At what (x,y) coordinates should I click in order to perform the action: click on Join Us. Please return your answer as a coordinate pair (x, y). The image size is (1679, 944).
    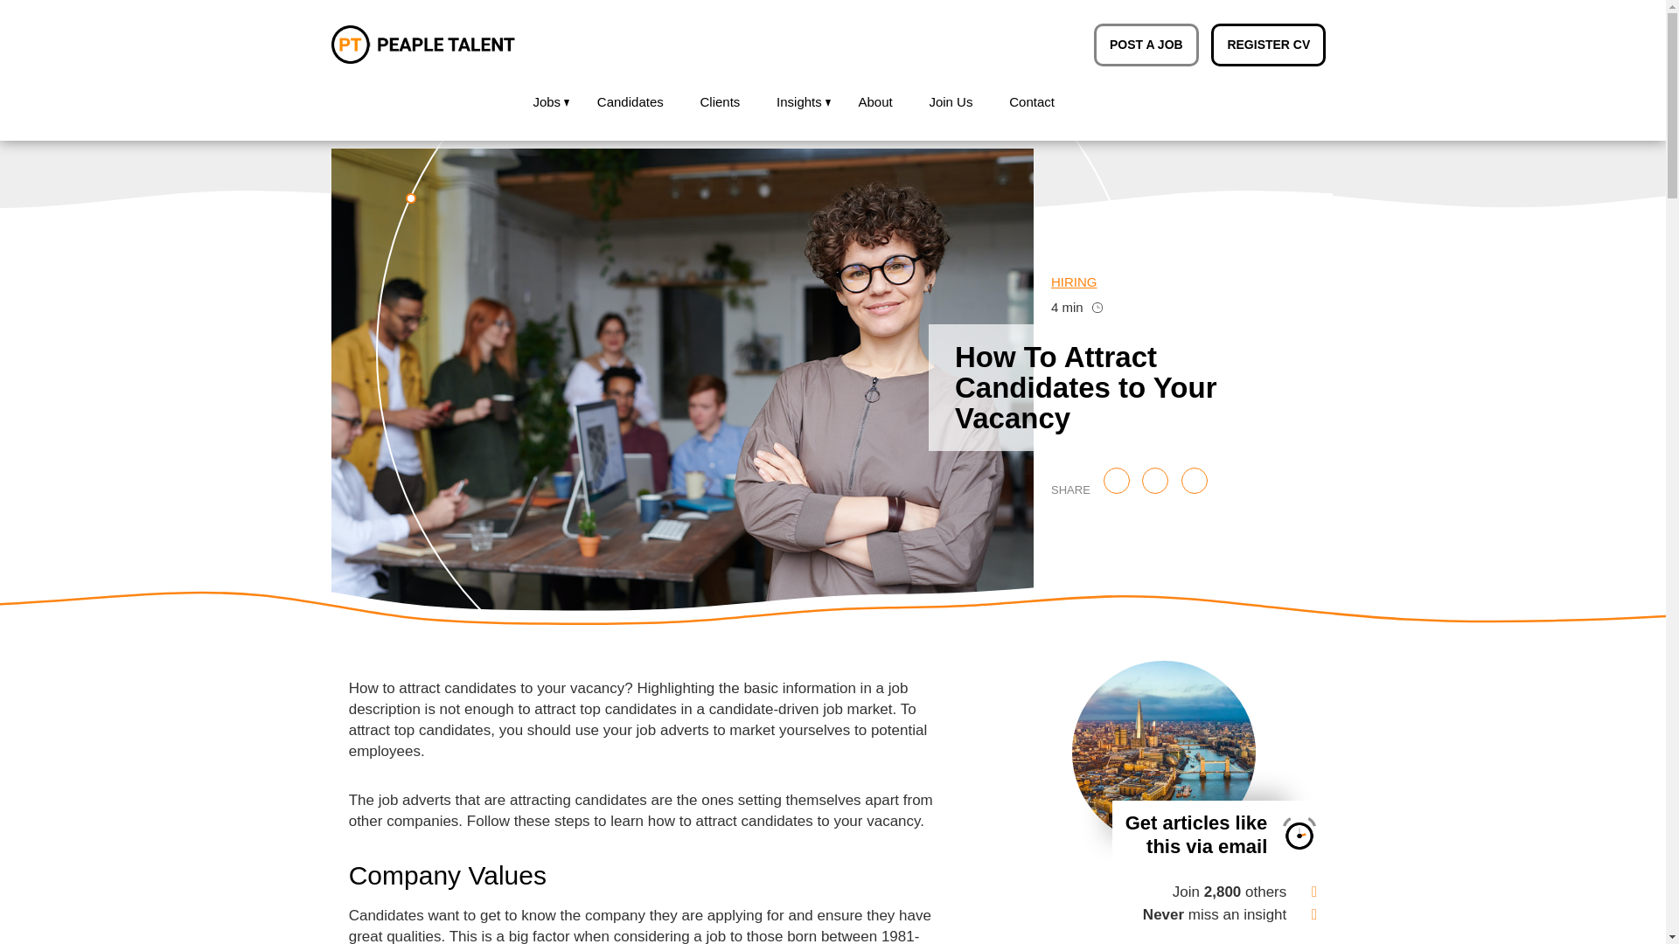
    Looking at the image, I should click on (950, 102).